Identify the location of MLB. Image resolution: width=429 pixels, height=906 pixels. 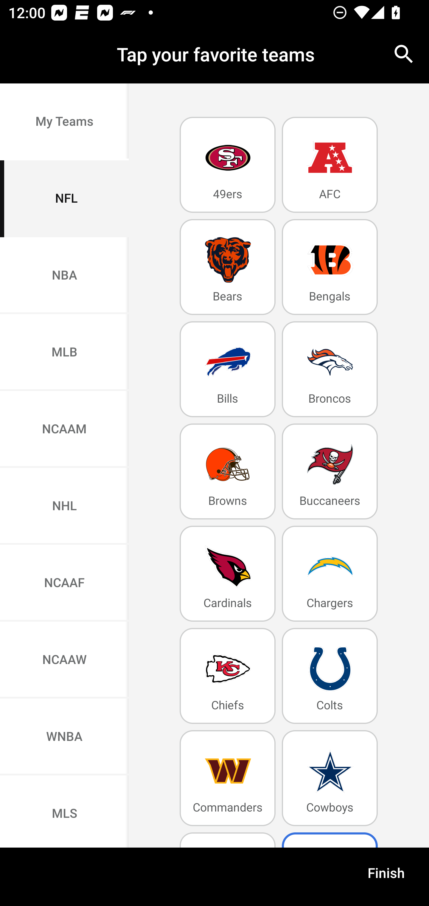
(64, 353).